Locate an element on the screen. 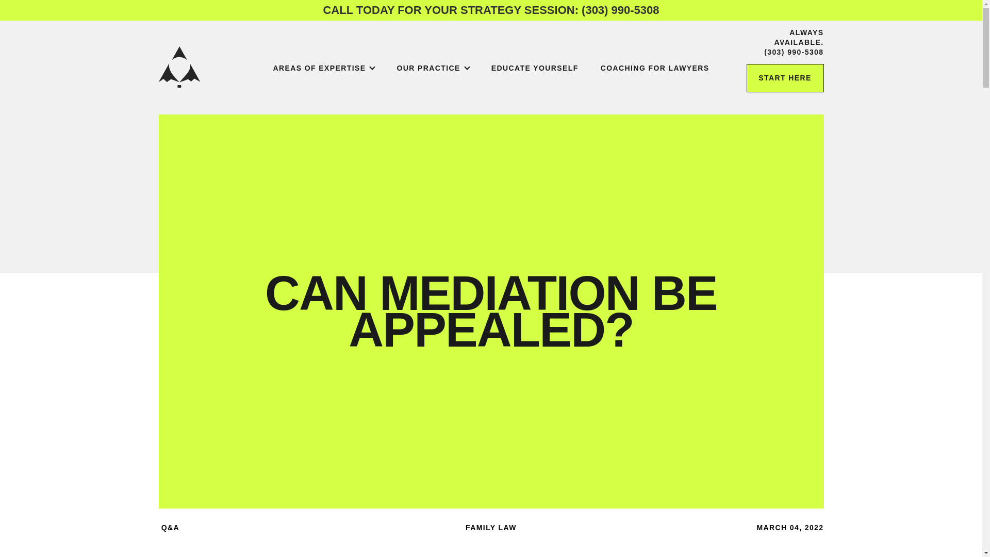  START HERE is located at coordinates (785, 78).